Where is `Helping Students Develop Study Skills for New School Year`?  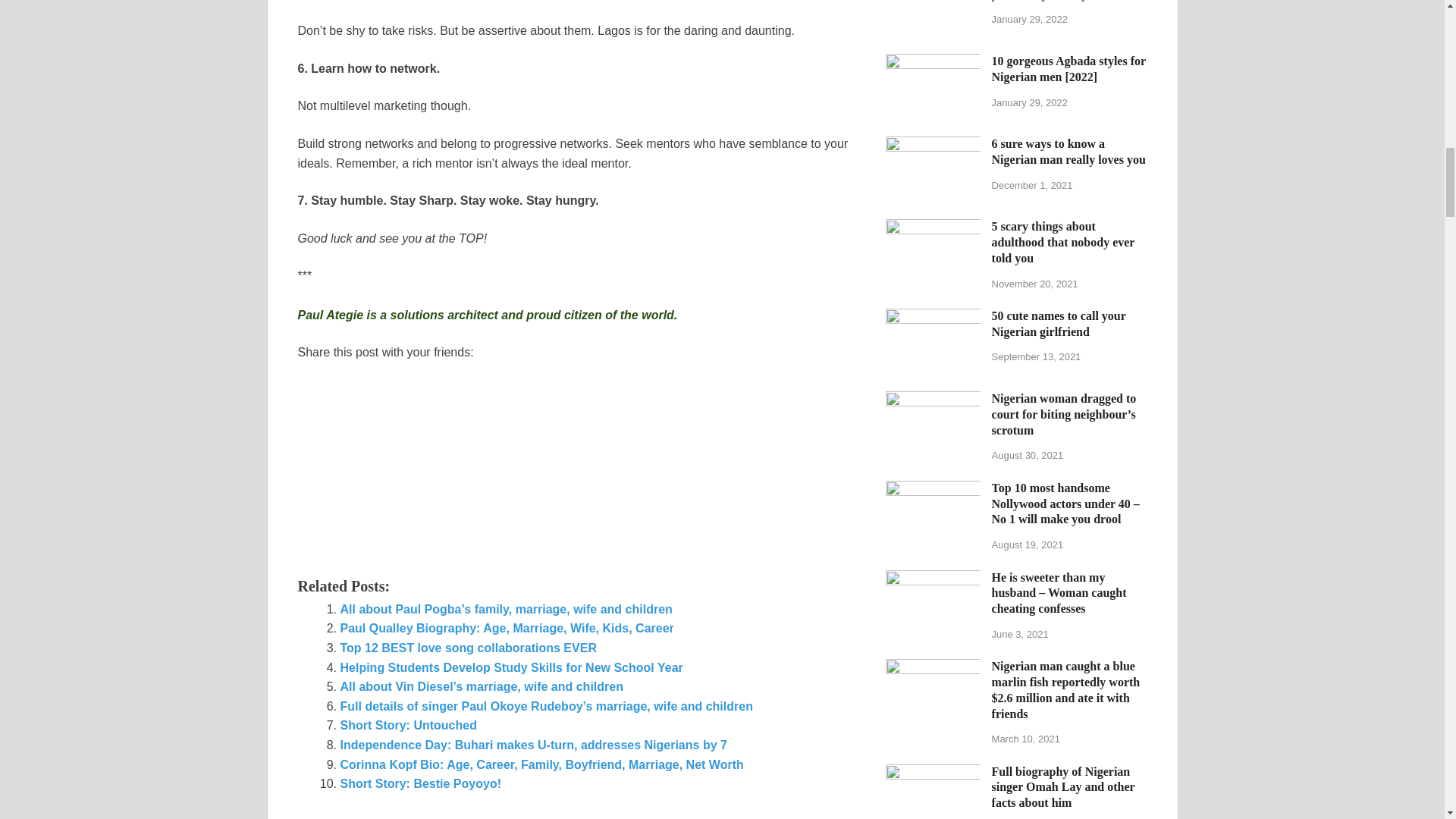 Helping Students Develop Study Skills for New School Year is located at coordinates (511, 667).